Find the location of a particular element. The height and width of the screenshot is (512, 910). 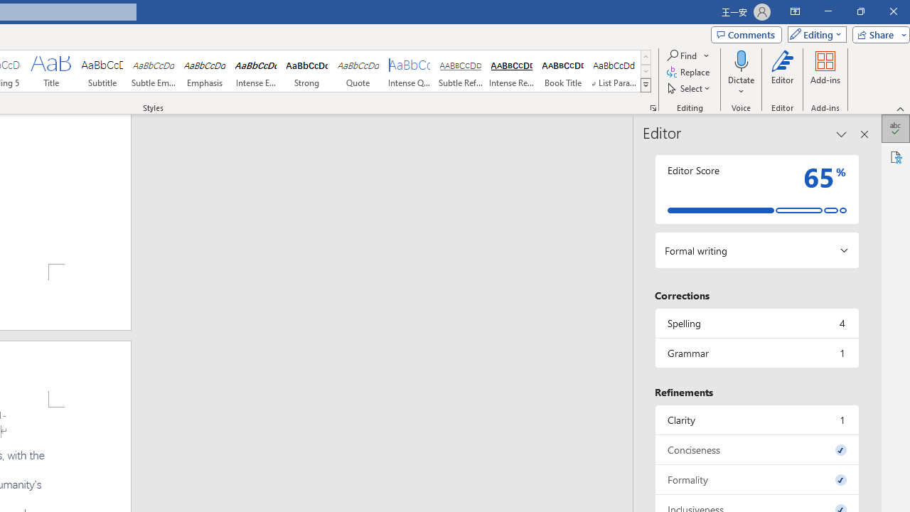

Accessibility is located at coordinates (896, 156).